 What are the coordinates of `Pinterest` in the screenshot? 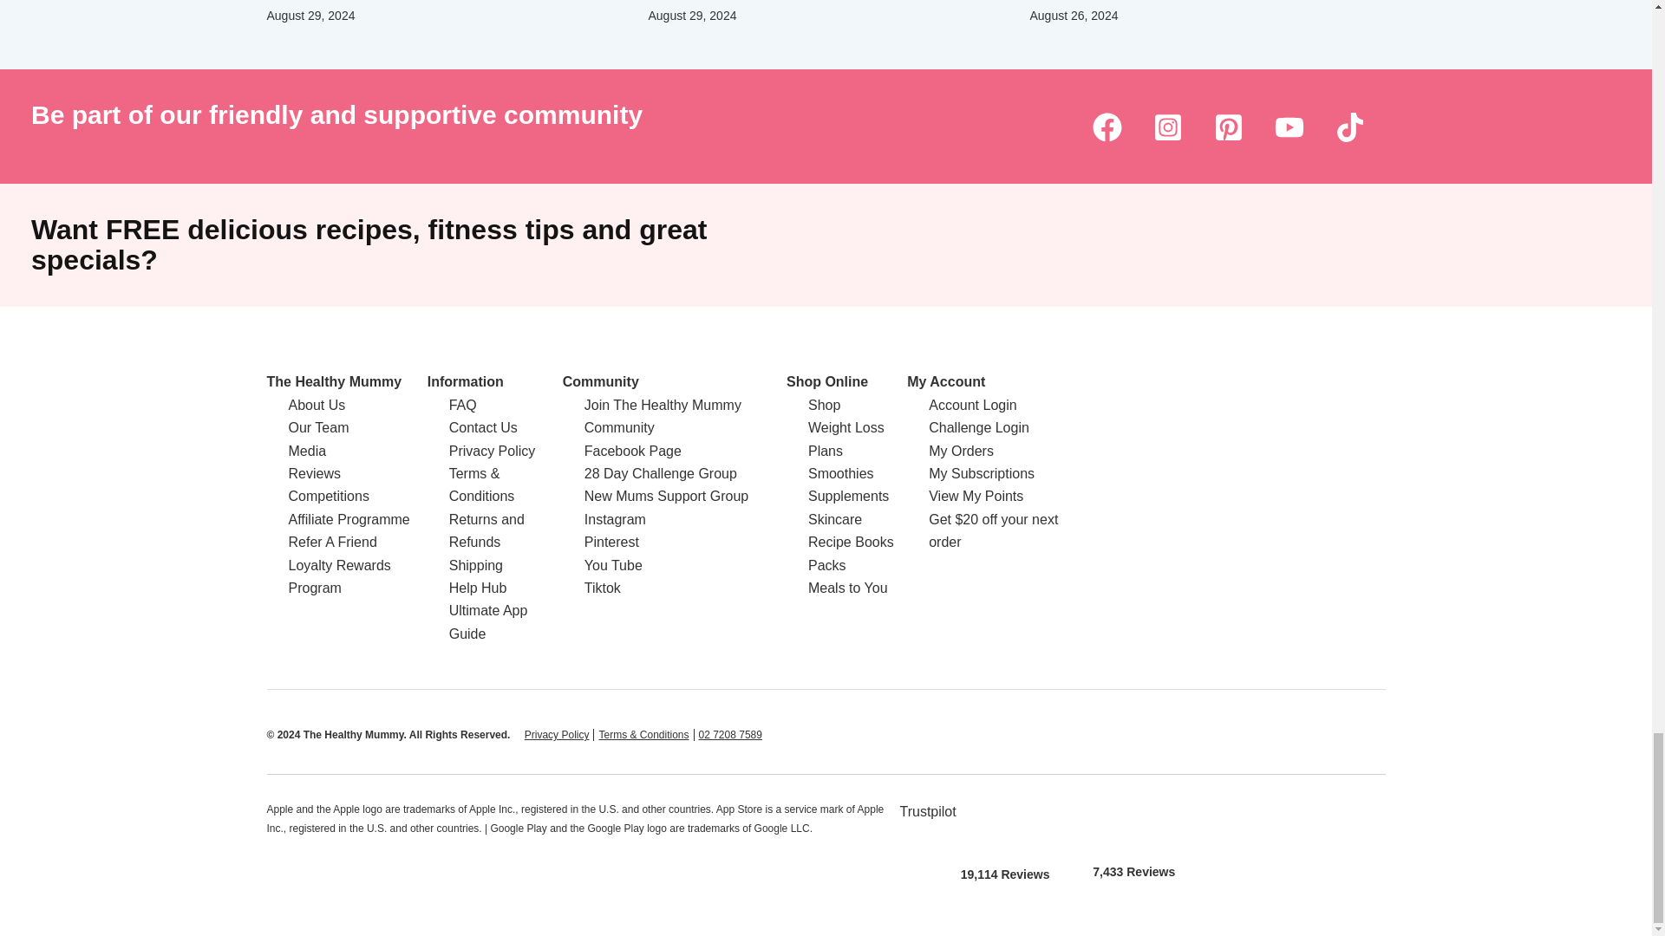 It's located at (1228, 127).